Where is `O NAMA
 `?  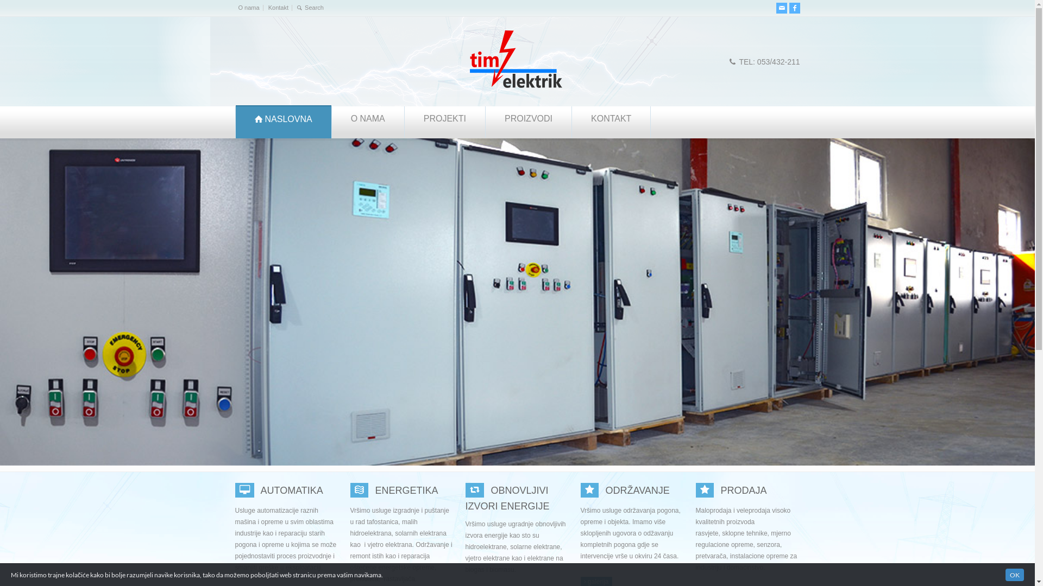 O NAMA
  is located at coordinates (368, 122).